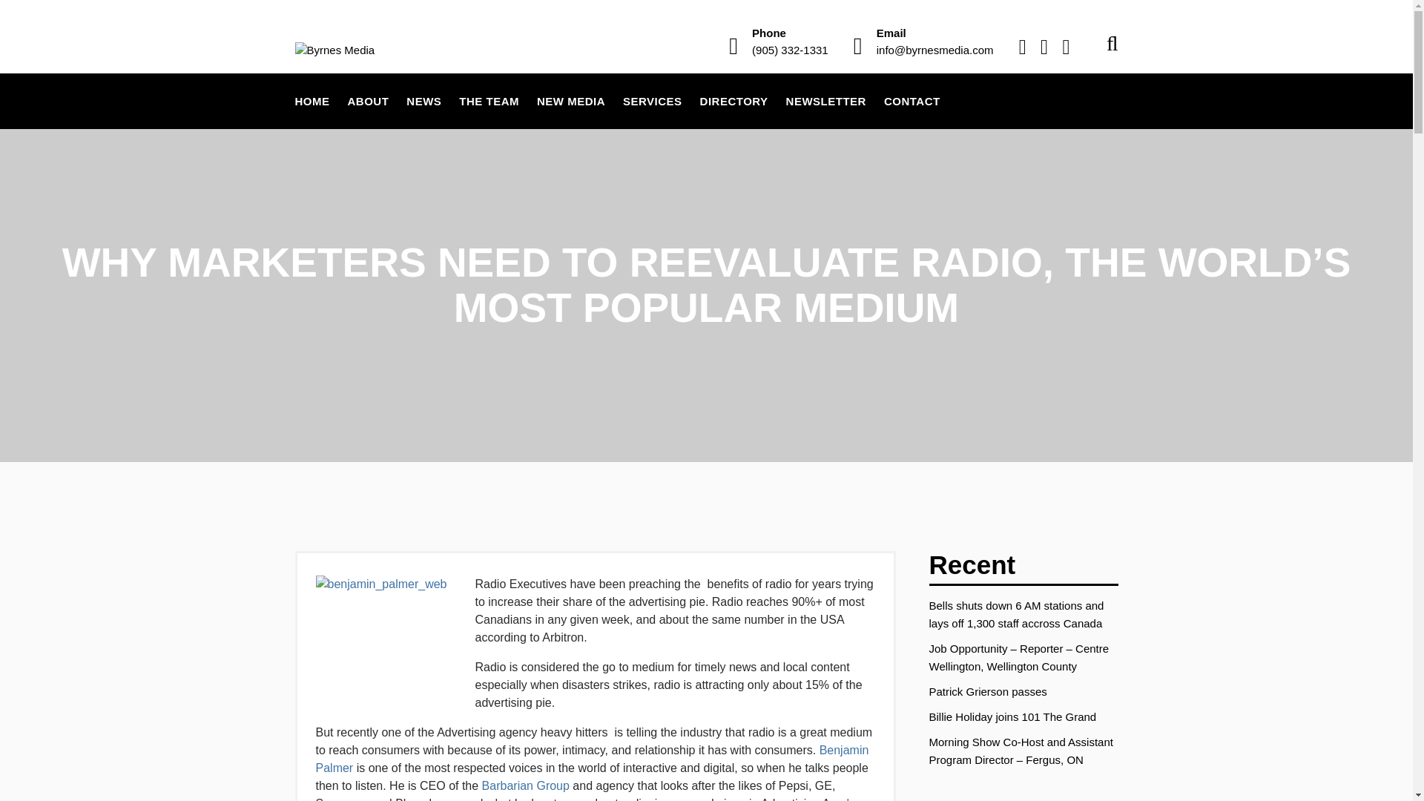 The height and width of the screenshot is (801, 1424). What do you see at coordinates (368, 101) in the screenshot?
I see `ABOUT` at bounding box center [368, 101].